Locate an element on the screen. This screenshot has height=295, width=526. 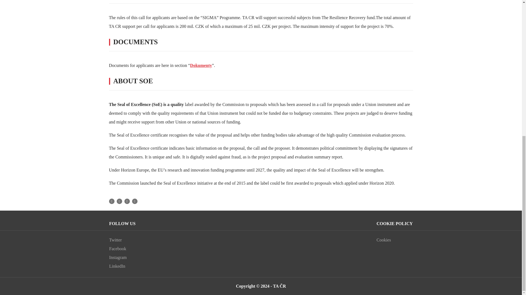
LinkedIn is located at coordinates (127, 201).